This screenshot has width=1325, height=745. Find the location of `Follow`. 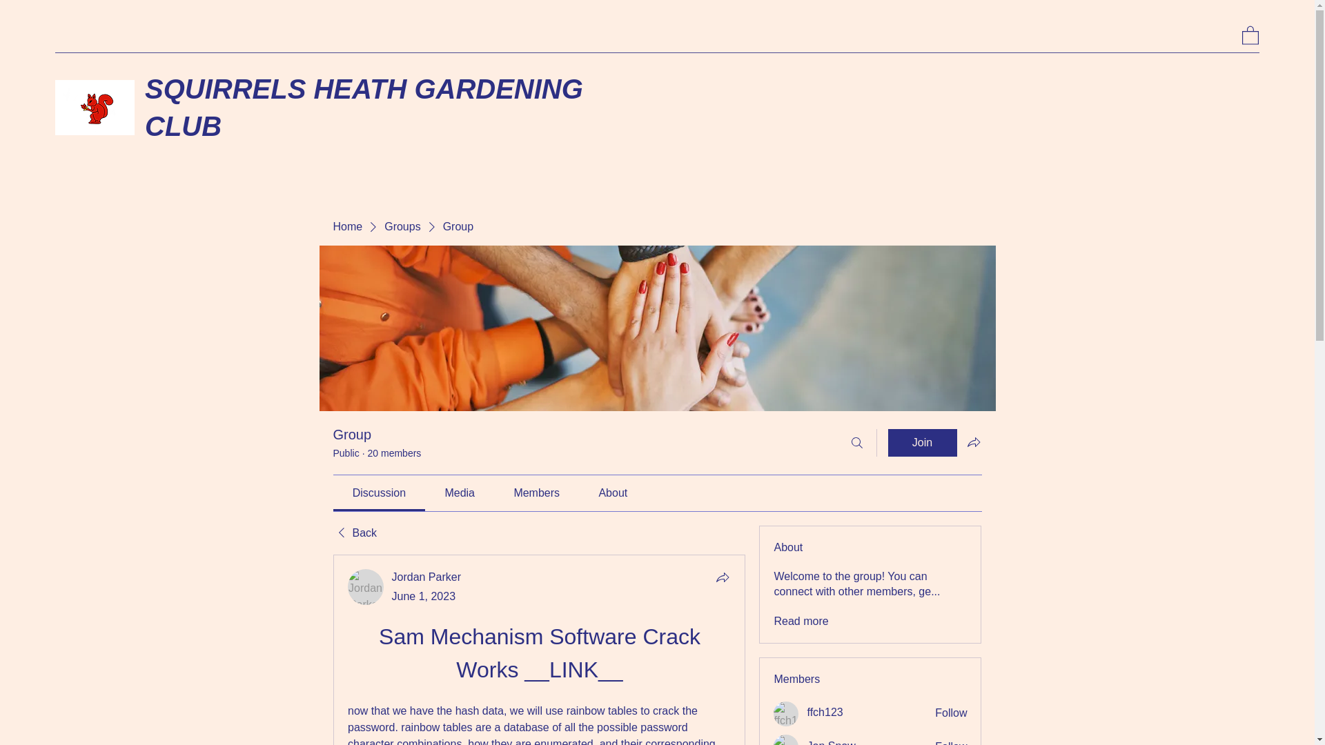

Follow is located at coordinates (951, 713).